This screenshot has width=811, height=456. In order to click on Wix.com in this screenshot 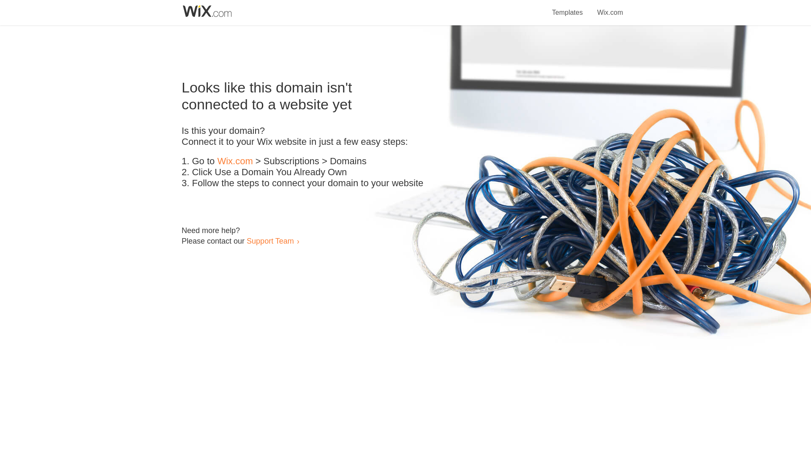, I will do `click(235, 161)`.